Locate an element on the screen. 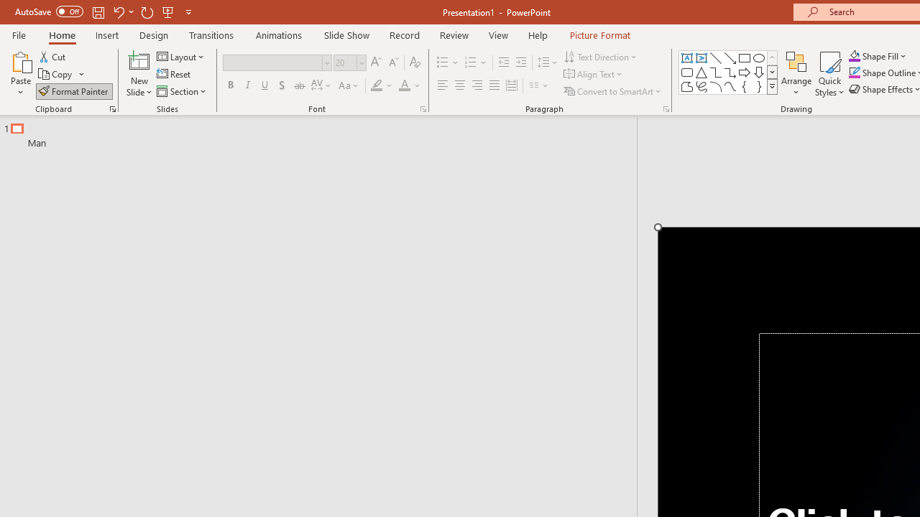 This screenshot has width=920, height=517. Row up is located at coordinates (772, 57).